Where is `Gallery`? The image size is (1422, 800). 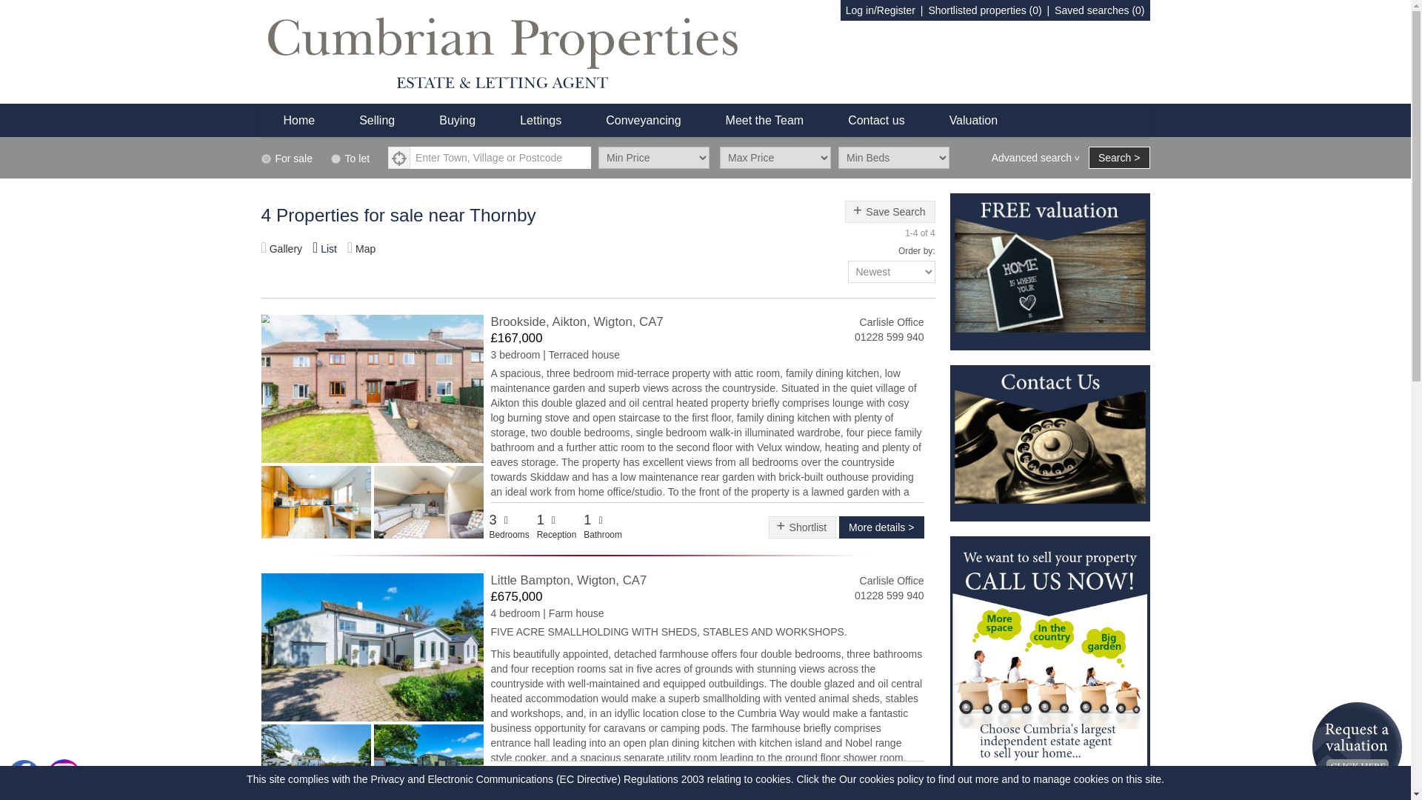 Gallery is located at coordinates (281, 249).